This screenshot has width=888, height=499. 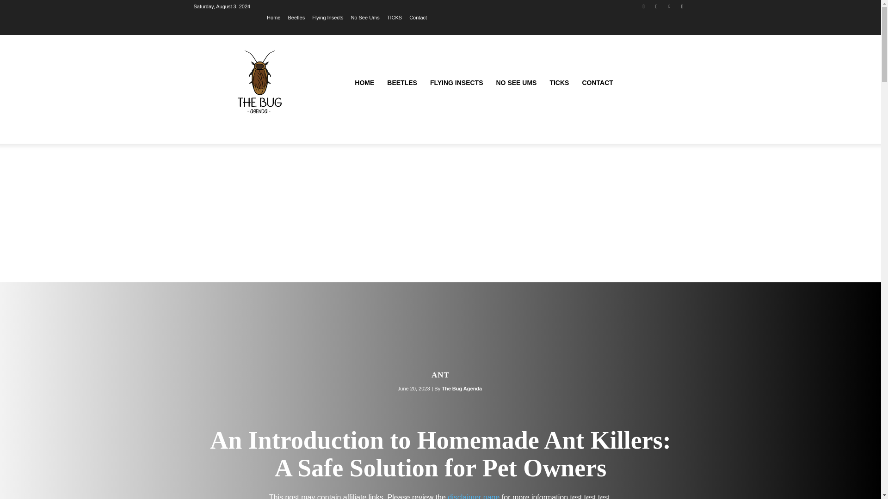 I want to click on Instagram, so click(x=656, y=6).